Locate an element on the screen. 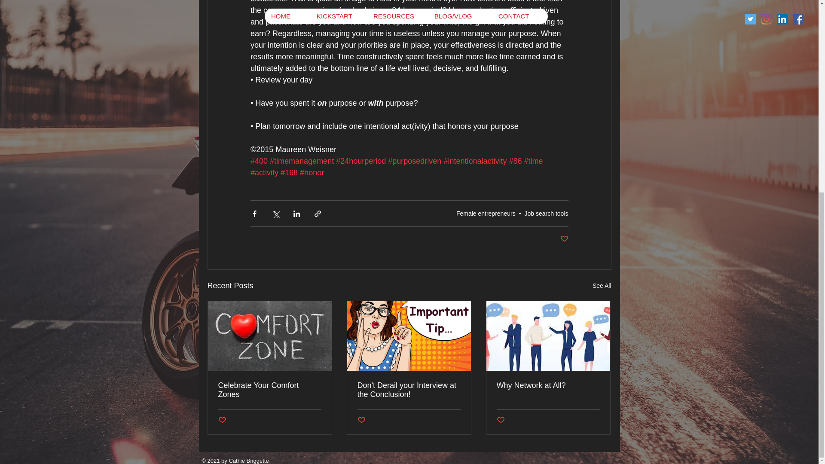  See All is located at coordinates (602, 286).